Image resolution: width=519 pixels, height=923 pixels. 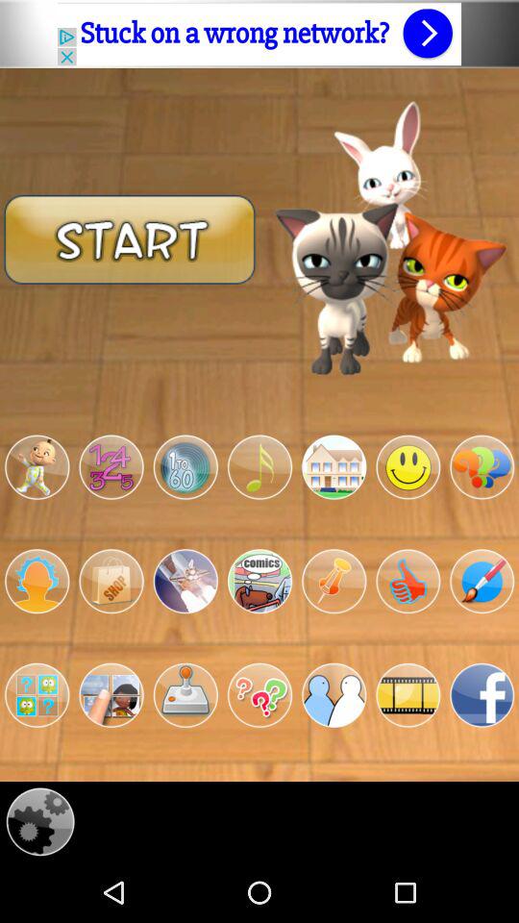 I want to click on select comics, so click(x=259, y=581).